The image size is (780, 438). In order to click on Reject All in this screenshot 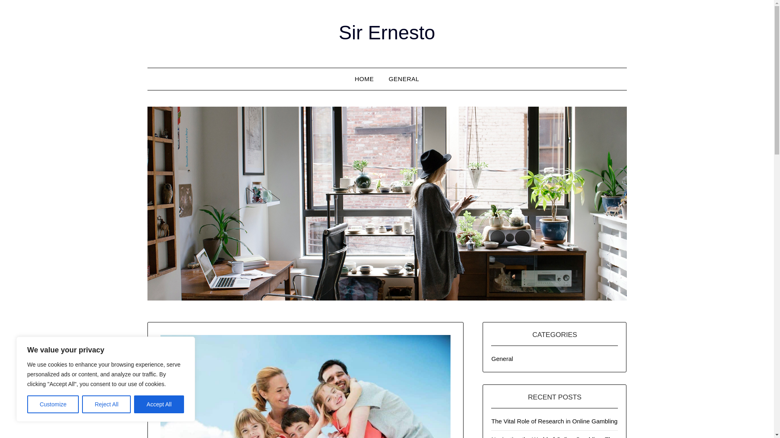, I will do `click(106, 404)`.